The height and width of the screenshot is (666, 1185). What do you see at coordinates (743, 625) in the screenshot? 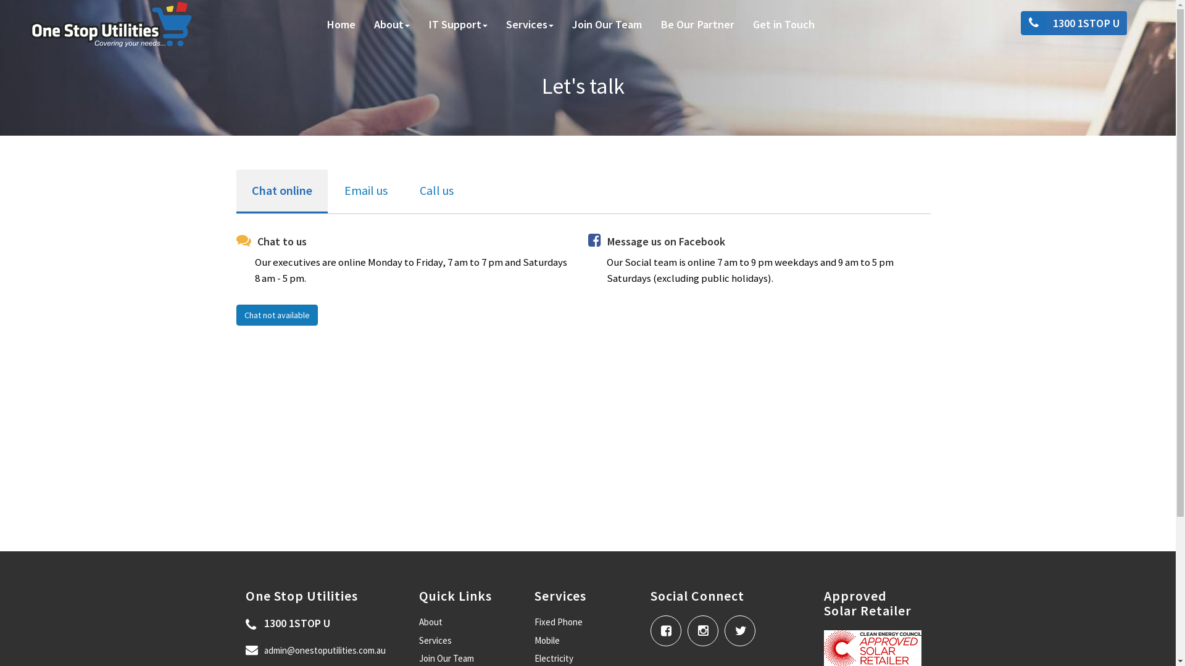
I see ` ` at bounding box center [743, 625].